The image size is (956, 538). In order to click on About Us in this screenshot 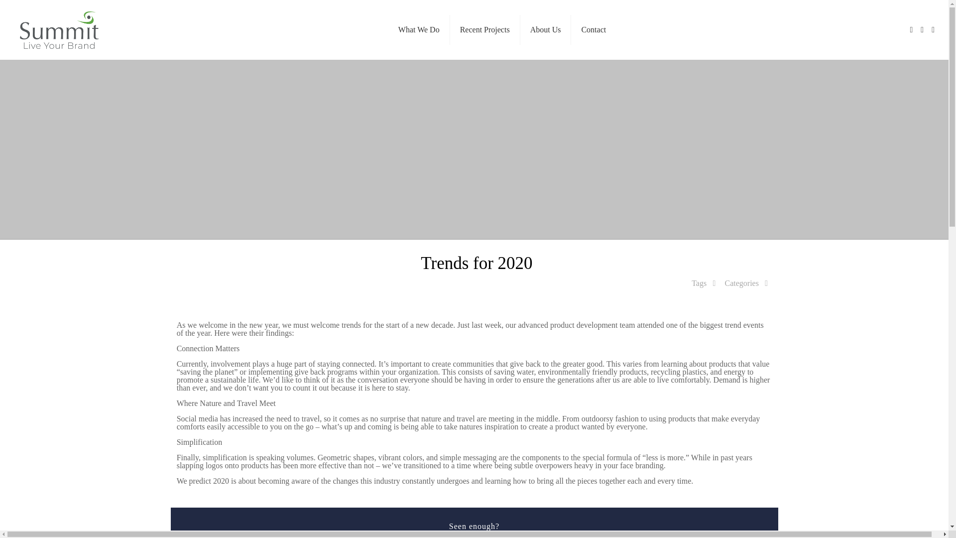, I will do `click(546, 30)`.